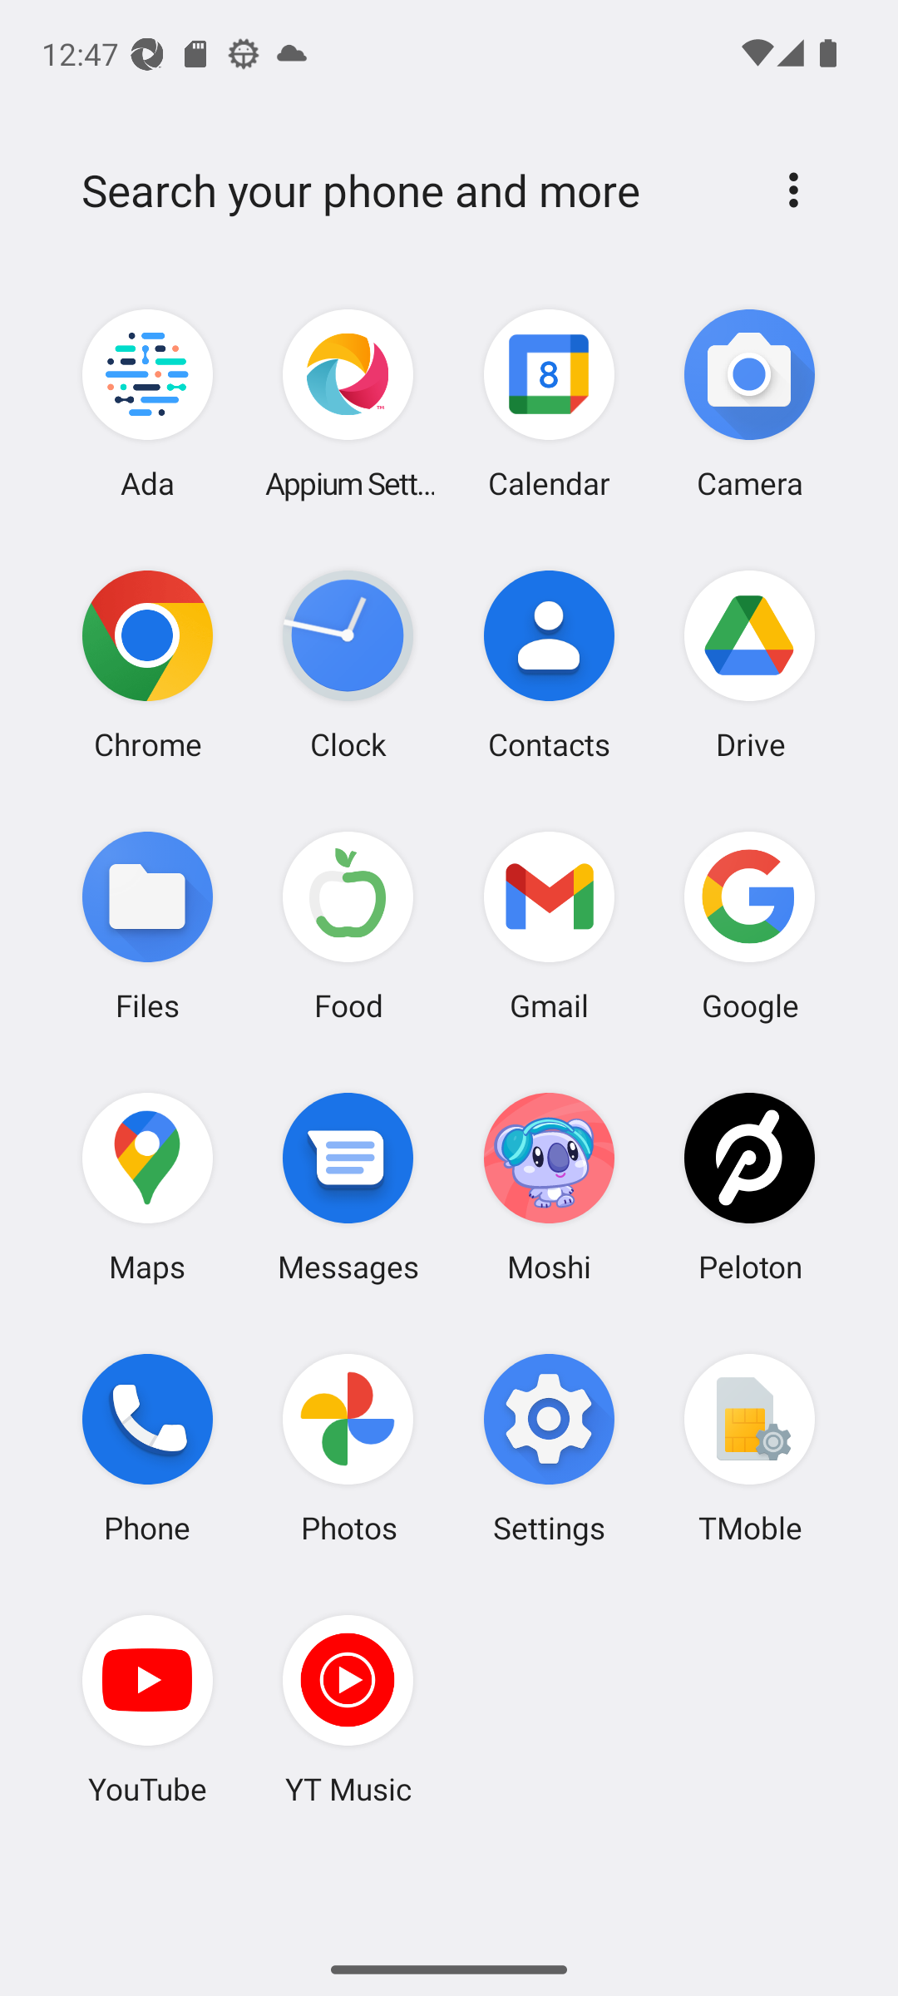  I want to click on Google, so click(749, 925).